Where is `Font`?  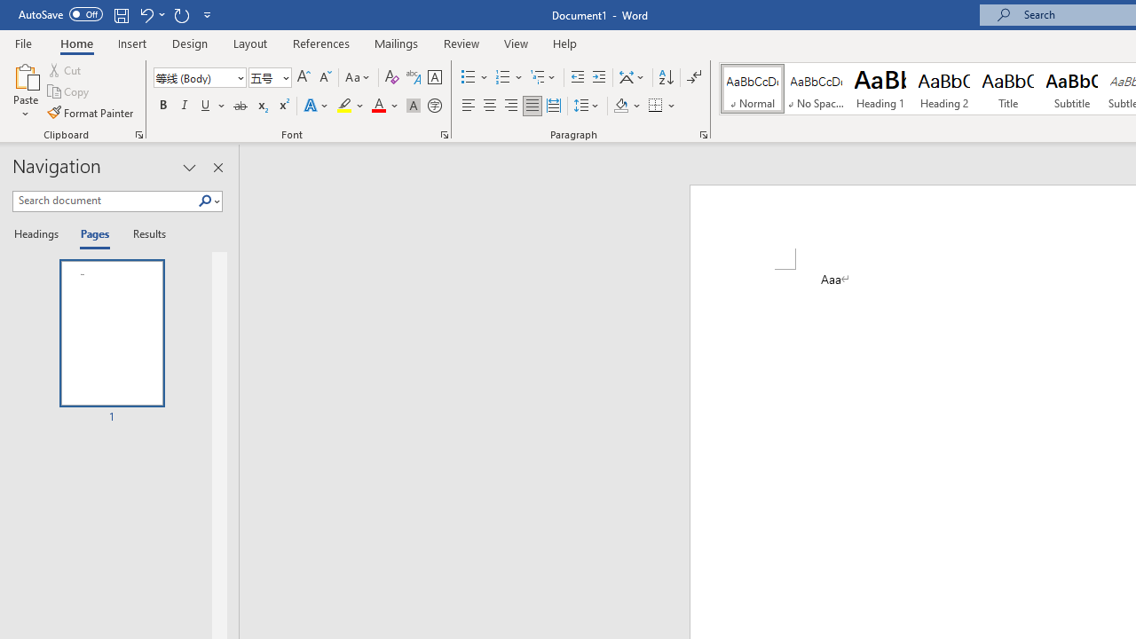
Font is located at coordinates (199, 78).